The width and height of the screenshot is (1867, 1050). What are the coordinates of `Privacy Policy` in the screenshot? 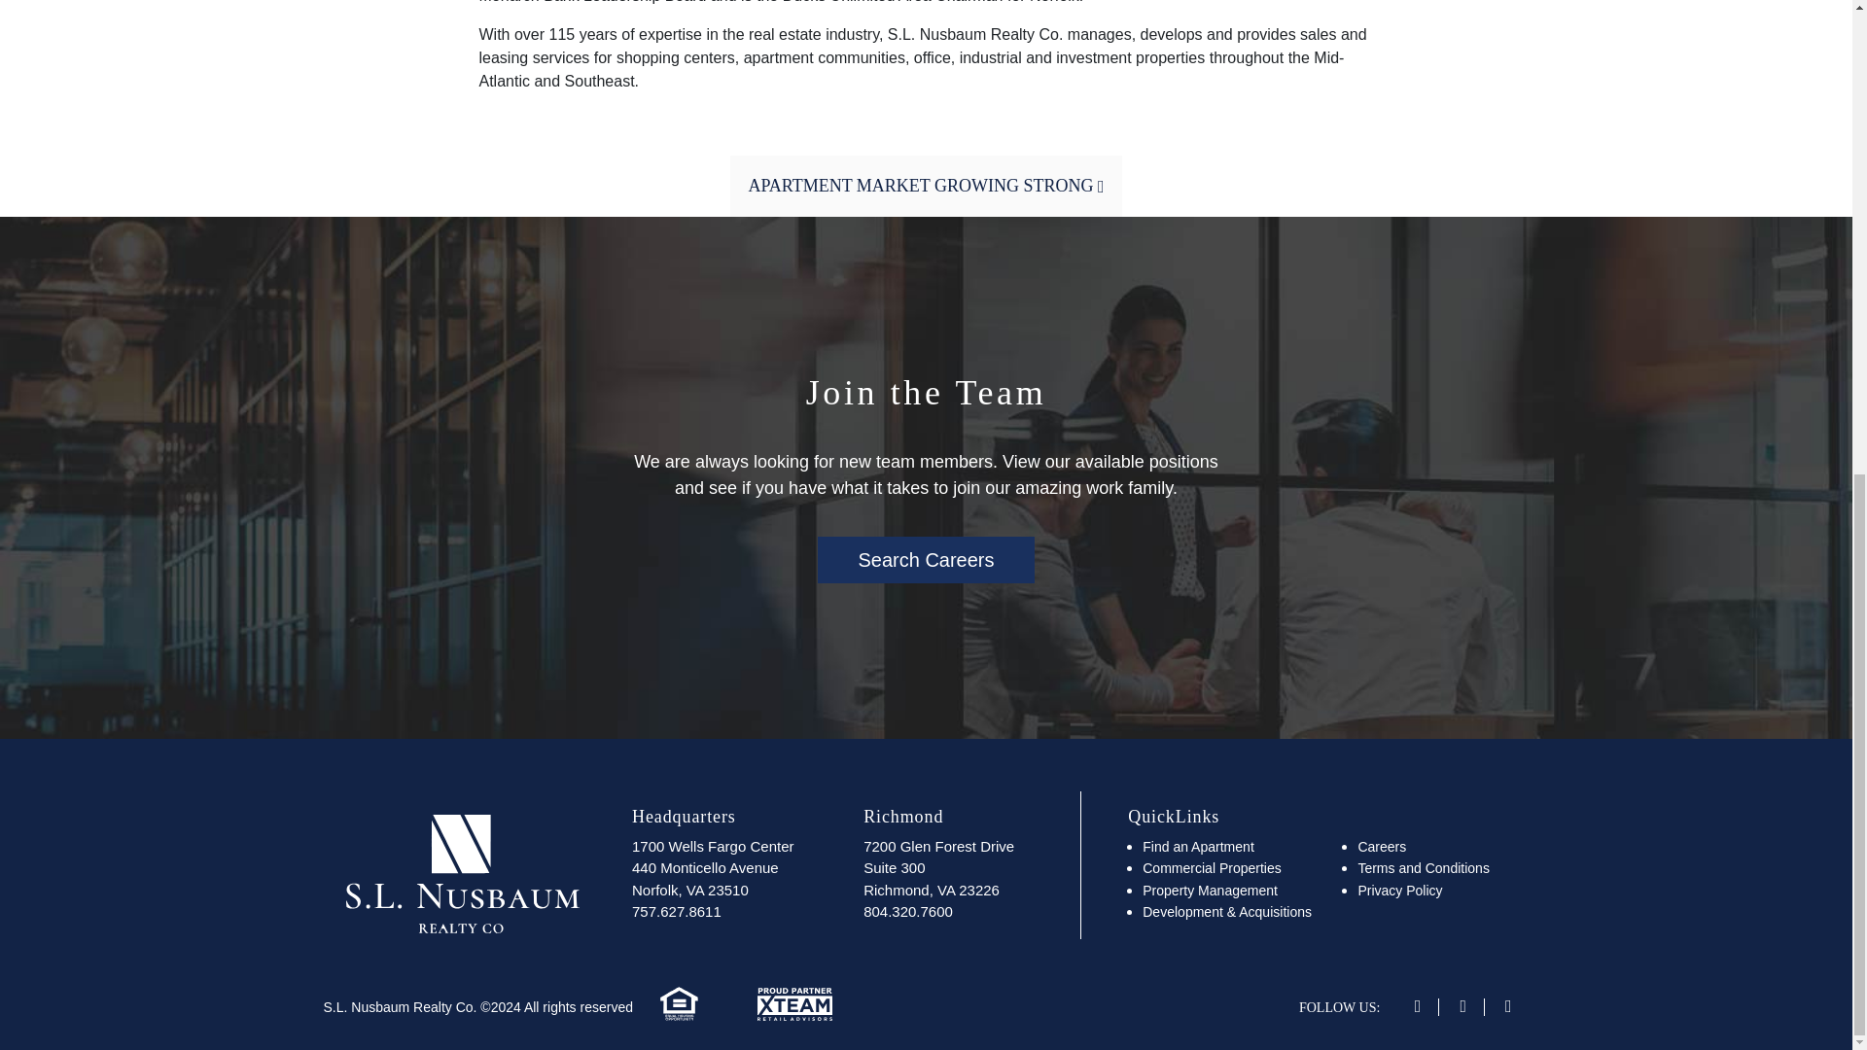 It's located at (1381, 846).